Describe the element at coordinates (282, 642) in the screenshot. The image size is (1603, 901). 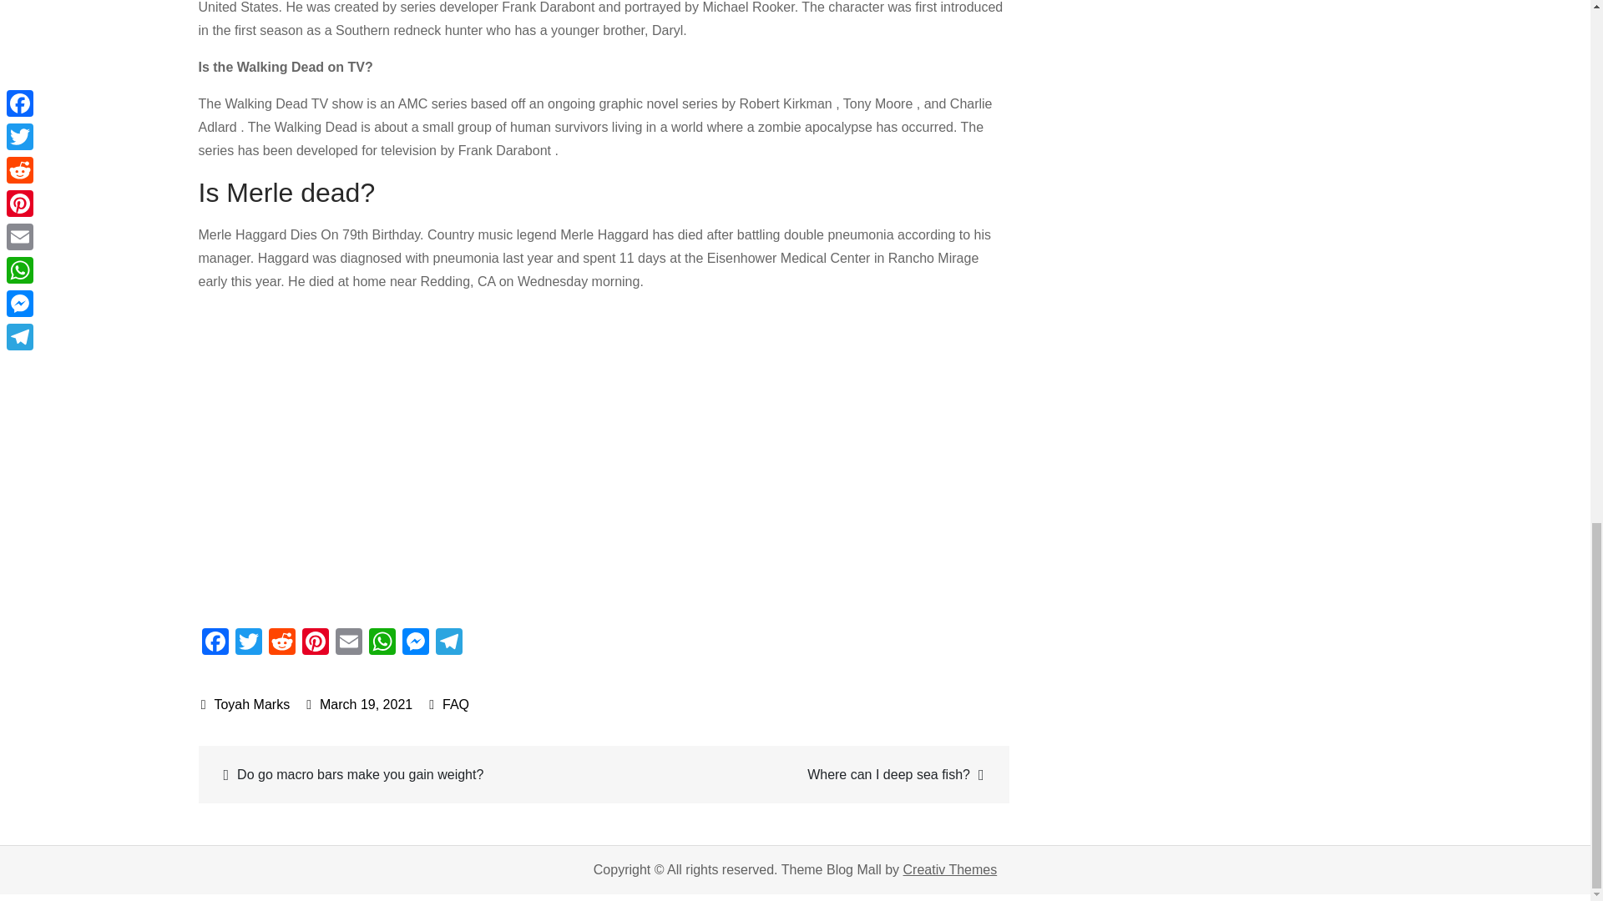
I see `Reddit` at that location.